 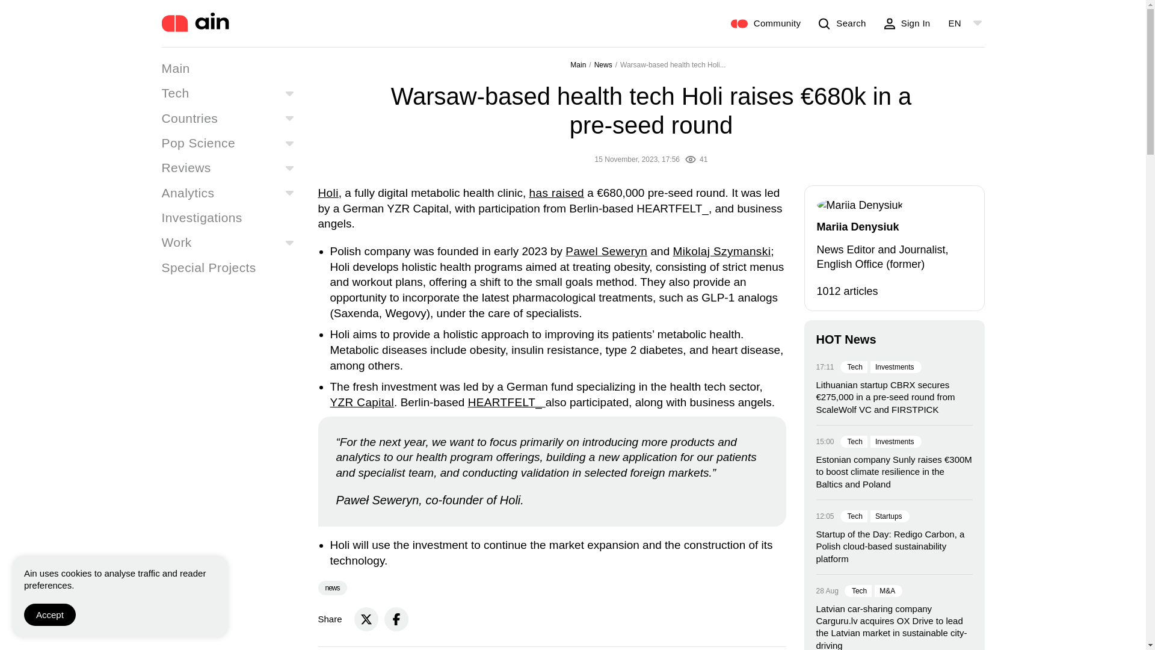 I want to click on Tech, so click(x=175, y=93).